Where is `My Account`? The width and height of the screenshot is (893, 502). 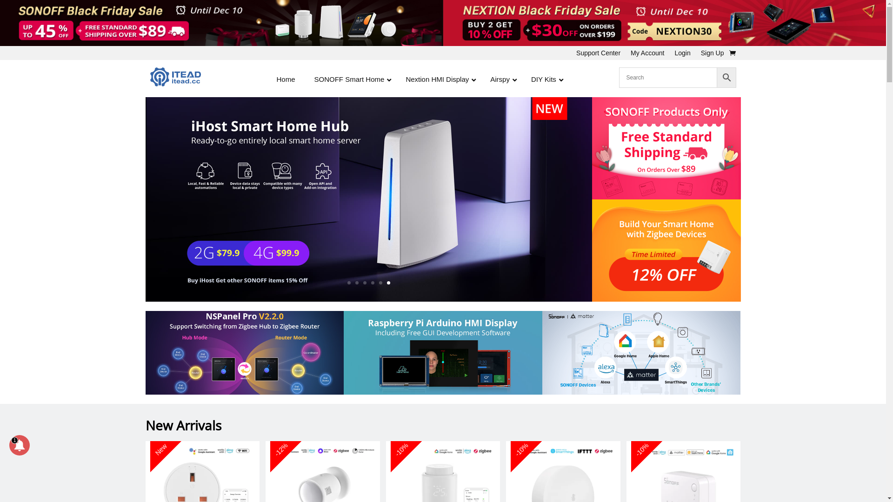 My Account is located at coordinates (647, 55).